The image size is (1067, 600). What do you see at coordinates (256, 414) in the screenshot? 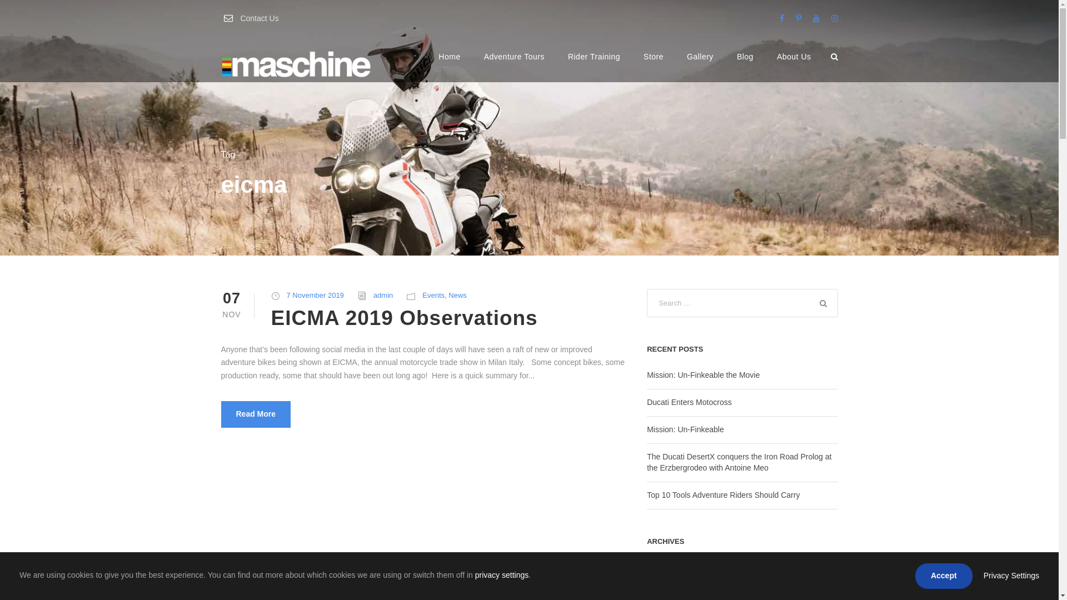
I see `Read More` at bounding box center [256, 414].